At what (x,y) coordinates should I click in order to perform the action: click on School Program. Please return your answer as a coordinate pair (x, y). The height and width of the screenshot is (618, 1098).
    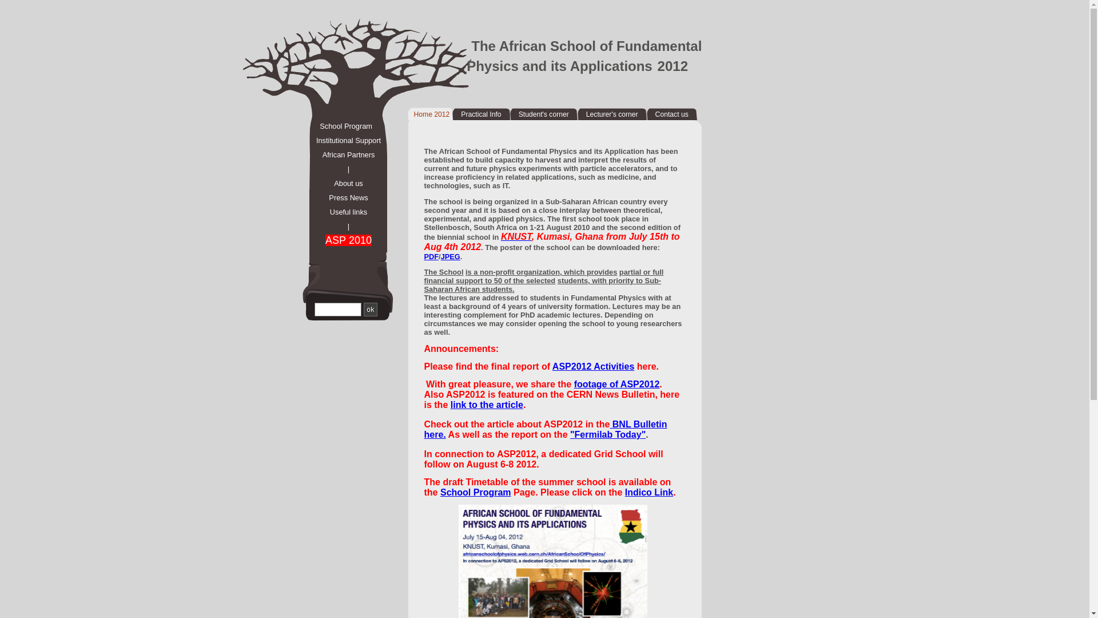
    Looking at the image, I should click on (340, 126).